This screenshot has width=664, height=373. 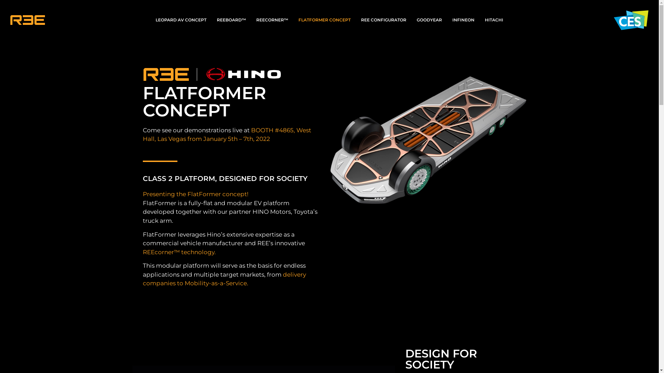 What do you see at coordinates (463, 20) in the screenshot?
I see `INFINEON` at bounding box center [463, 20].